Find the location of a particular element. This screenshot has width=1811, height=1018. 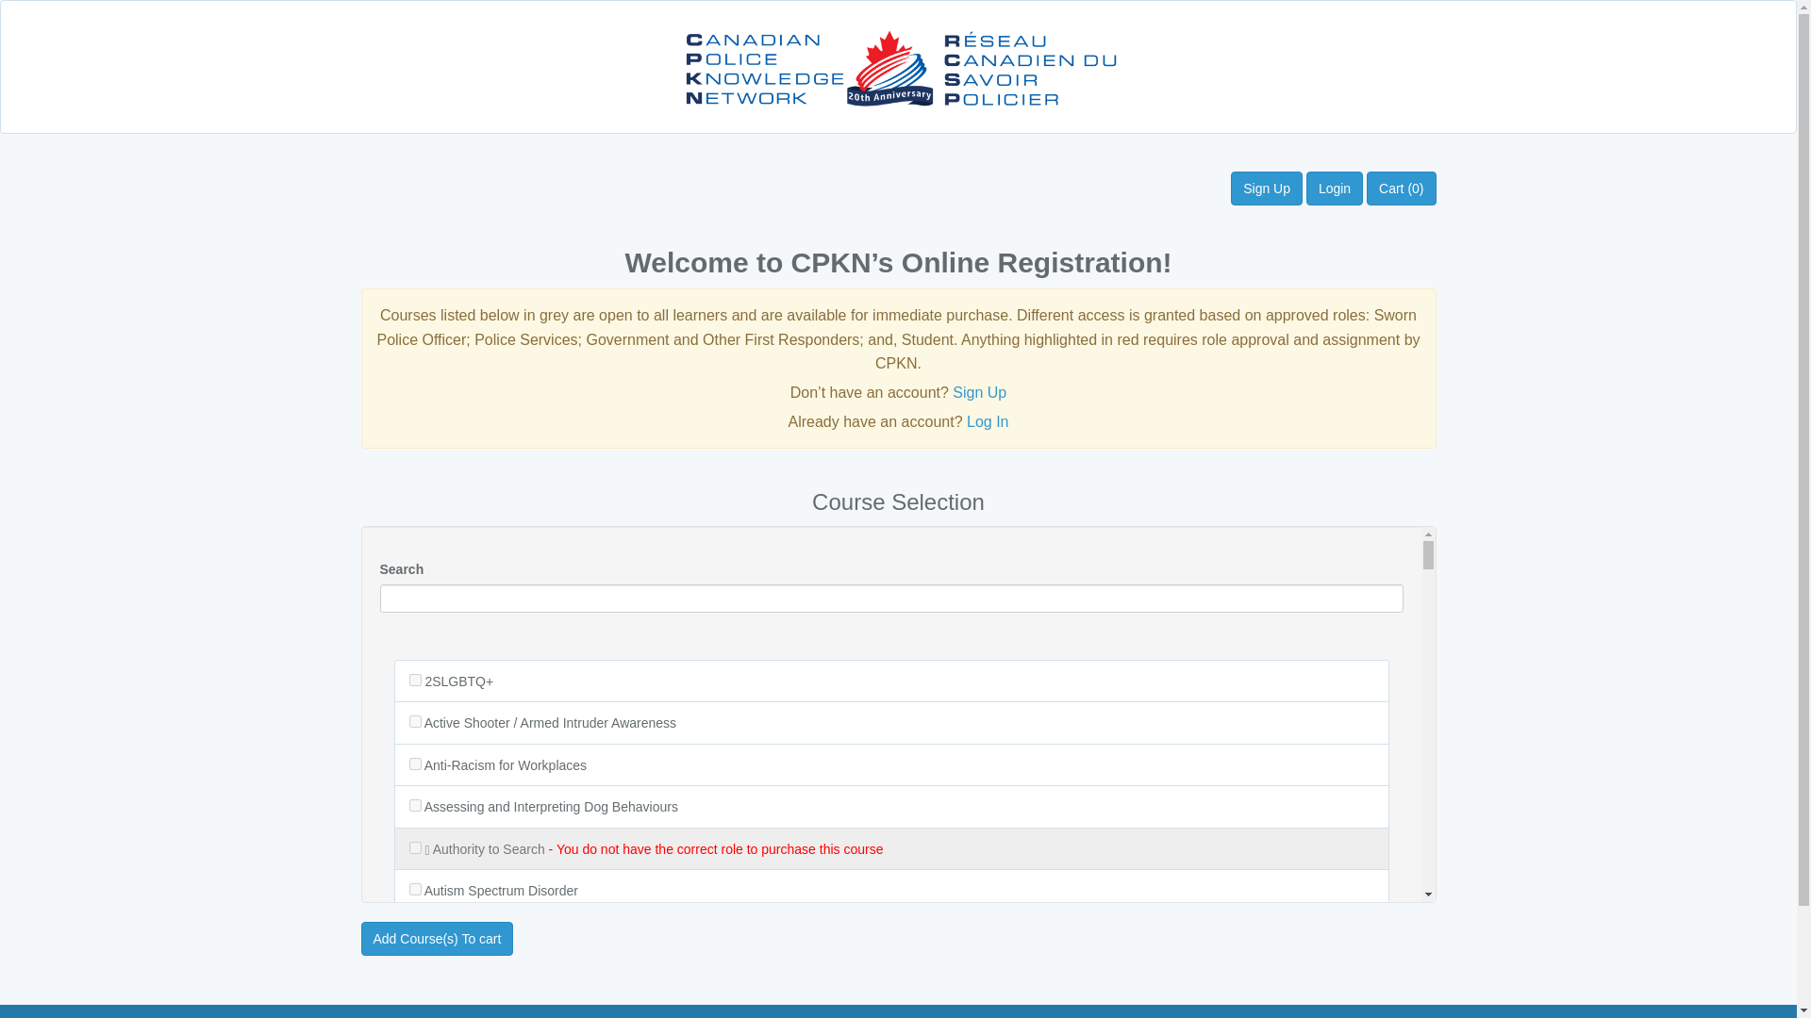

Log In is located at coordinates (988, 420).